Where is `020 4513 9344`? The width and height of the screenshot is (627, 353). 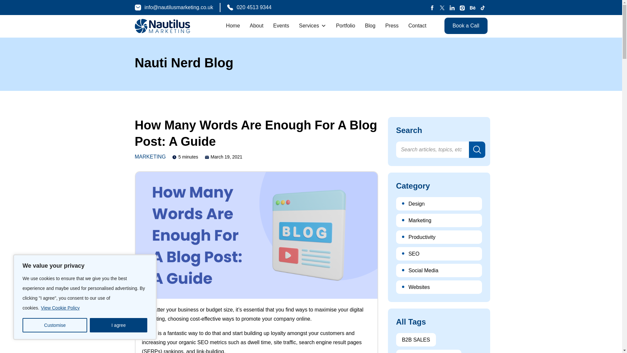
020 4513 9344 is located at coordinates (249, 7).